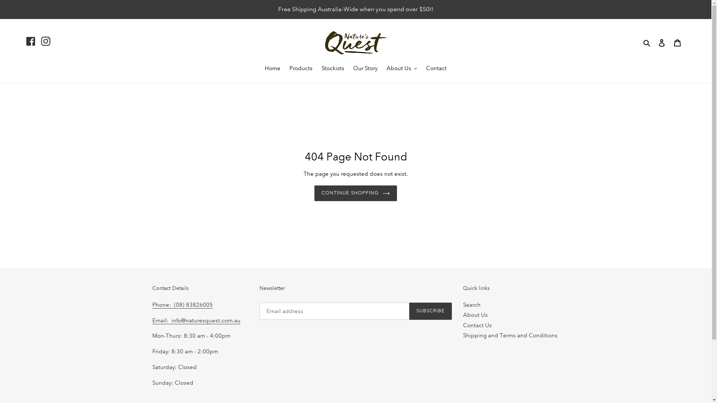 The width and height of the screenshot is (717, 403). What do you see at coordinates (510, 335) in the screenshot?
I see `Shipping and Terms and Conditions` at bounding box center [510, 335].